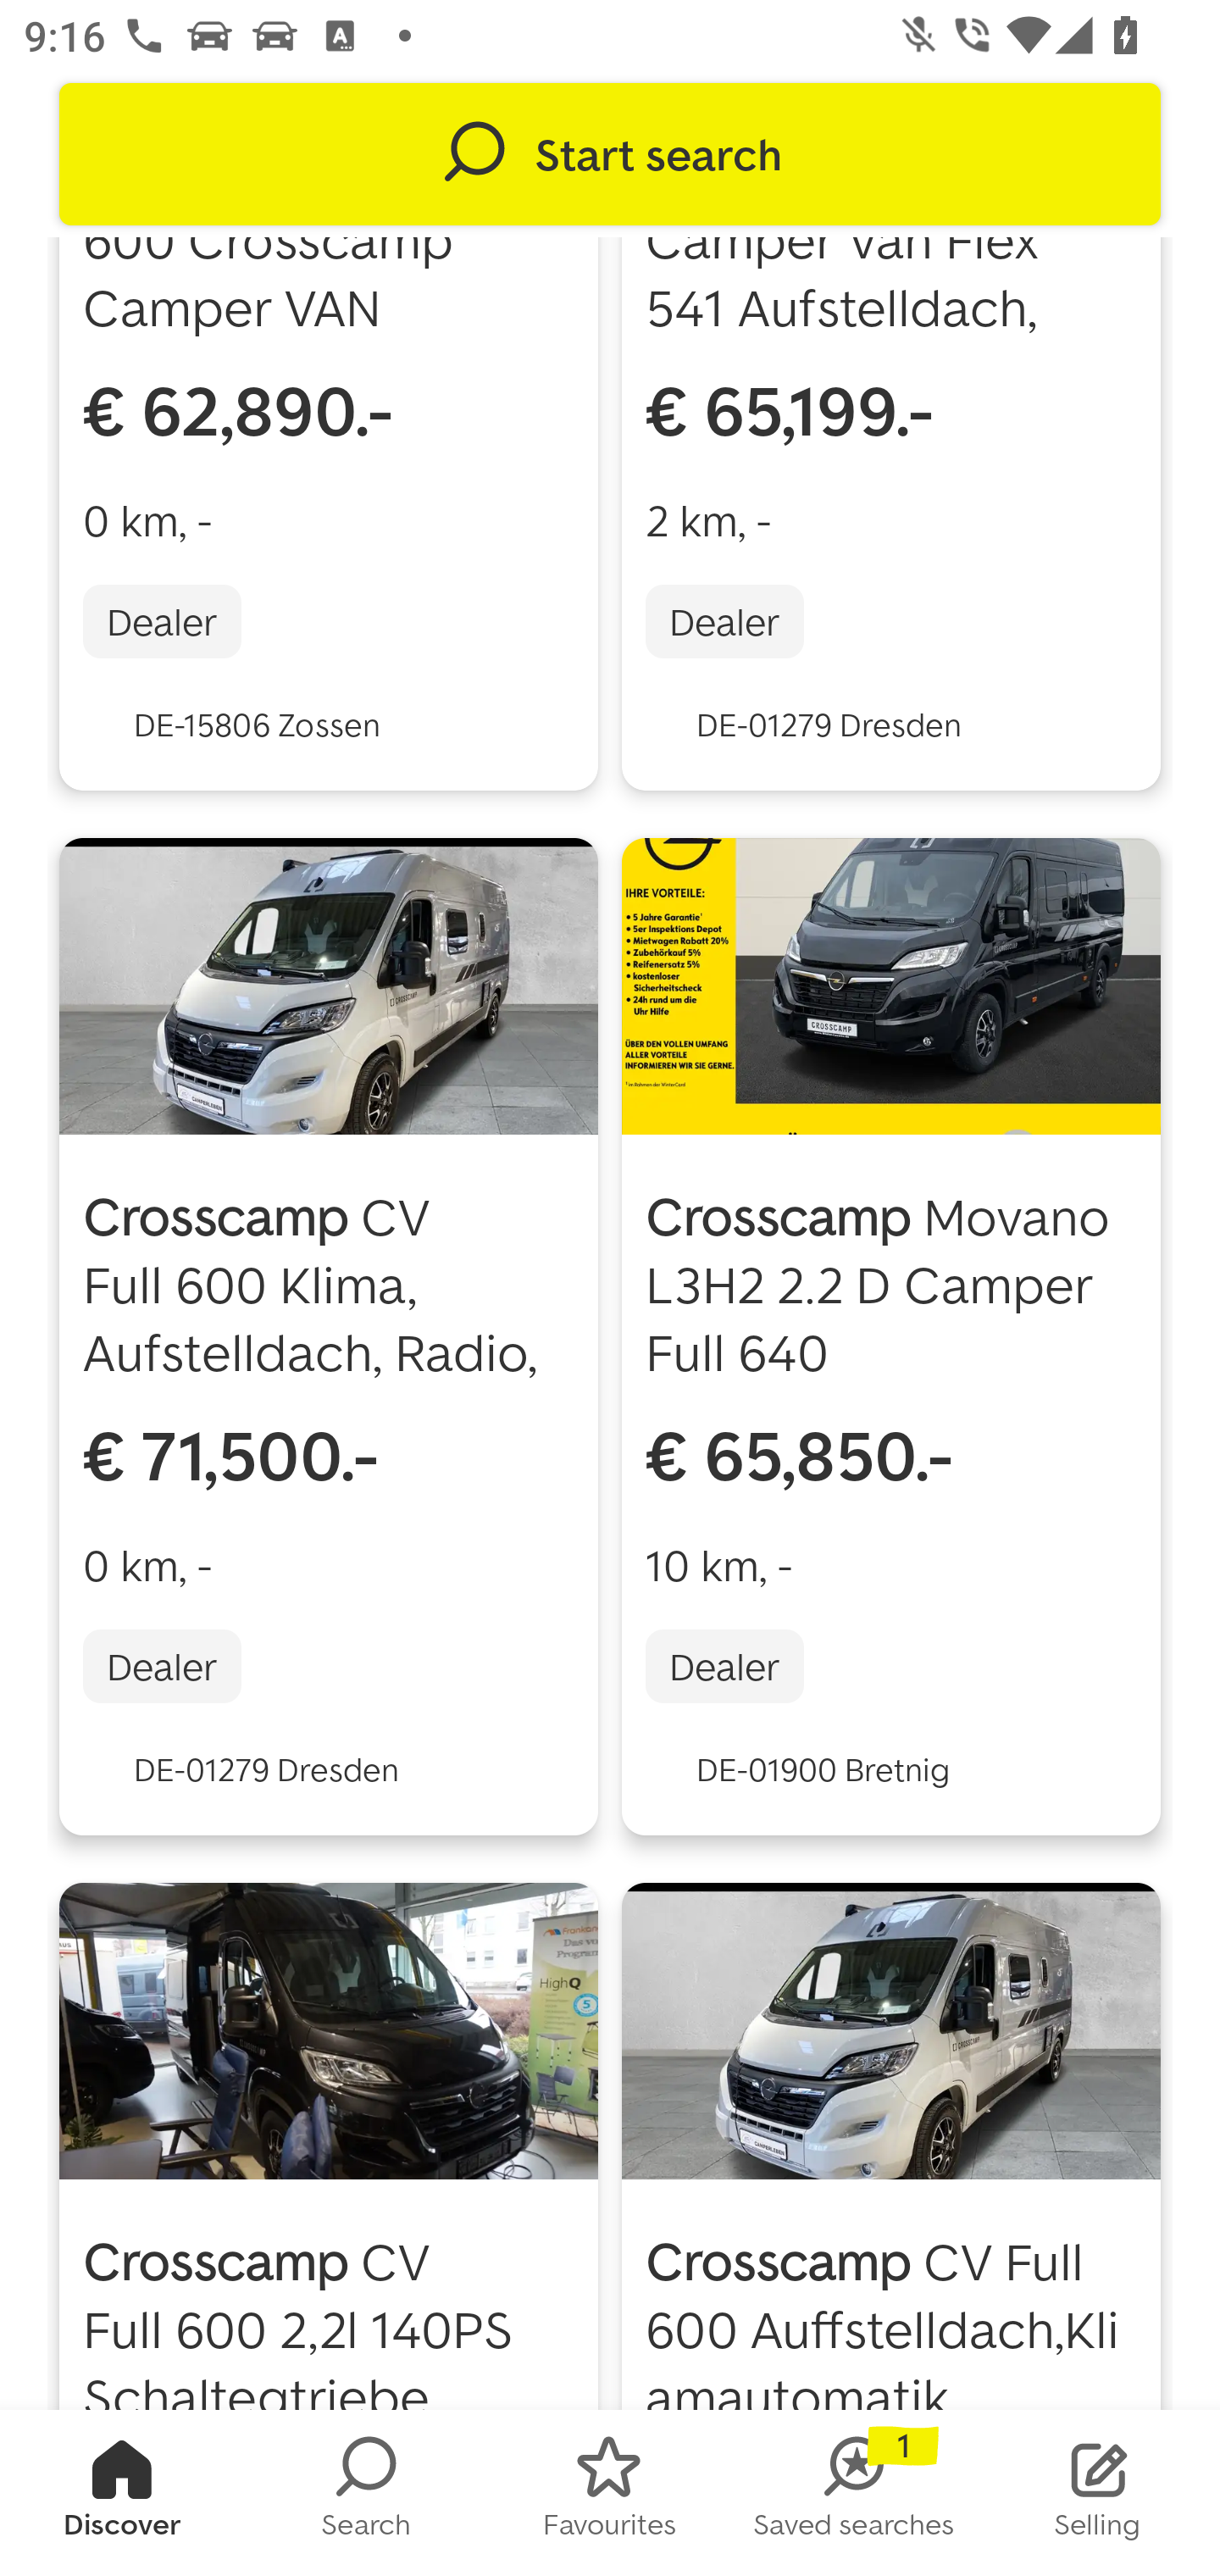  I want to click on Start search, so click(610, 154).